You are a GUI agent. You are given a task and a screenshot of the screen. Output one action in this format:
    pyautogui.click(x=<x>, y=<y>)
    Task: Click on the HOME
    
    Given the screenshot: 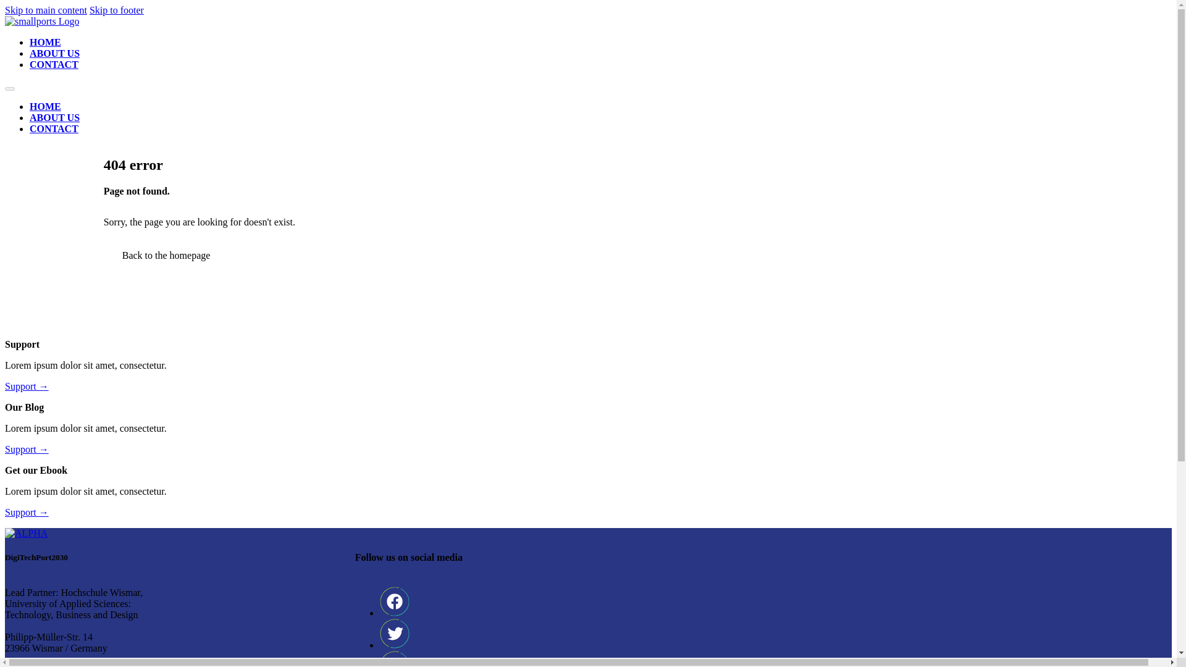 What is the action you would take?
    pyautogui.click(x=46, y=42)
    